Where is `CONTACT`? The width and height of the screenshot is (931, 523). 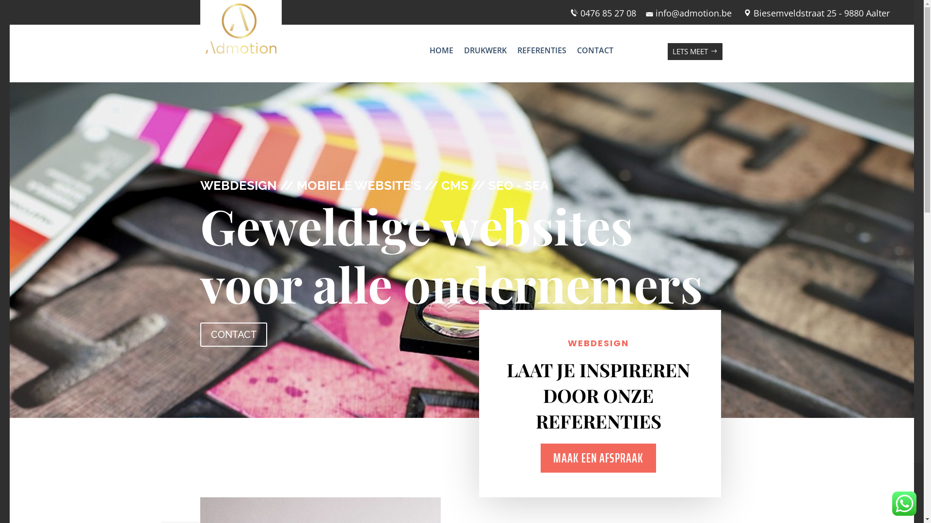
CONTACT is located at coordinates (595, 53).